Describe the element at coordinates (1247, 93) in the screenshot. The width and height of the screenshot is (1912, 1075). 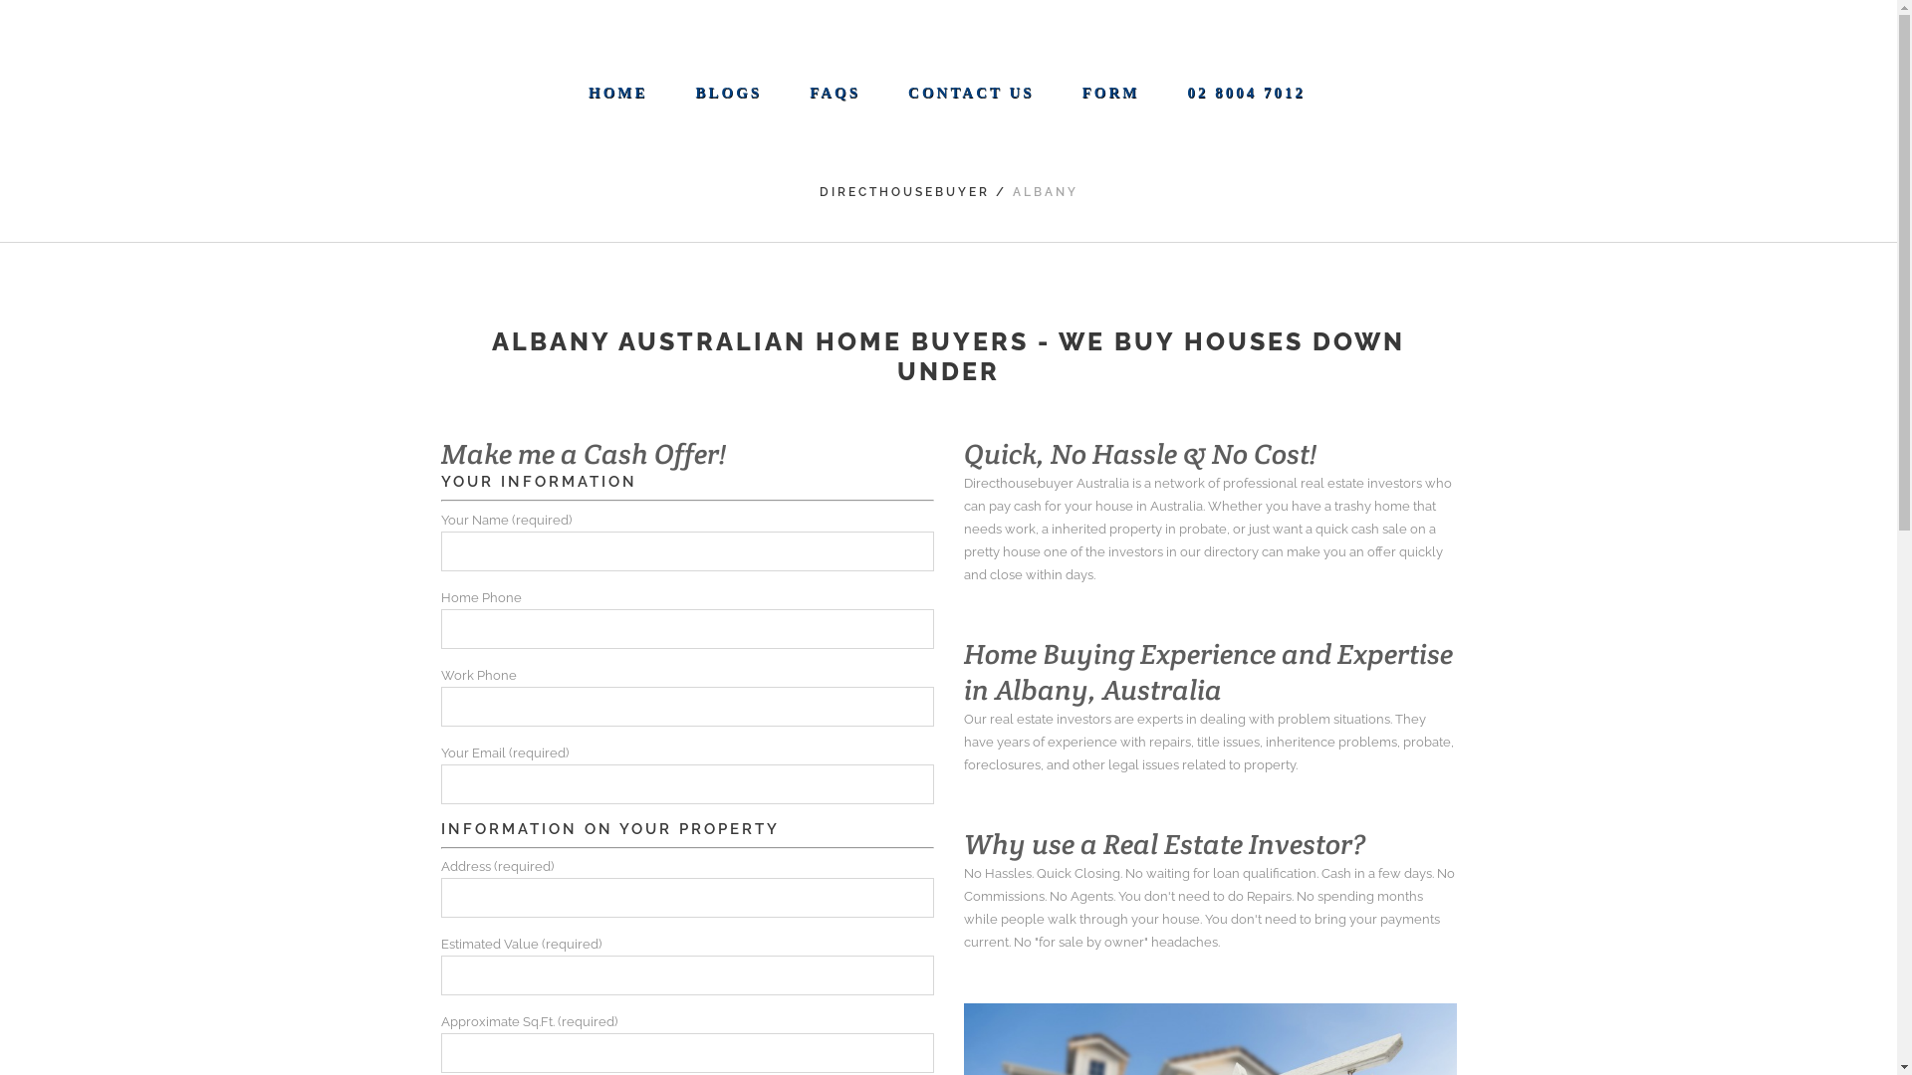
I see `02 8004 7012` at that location.